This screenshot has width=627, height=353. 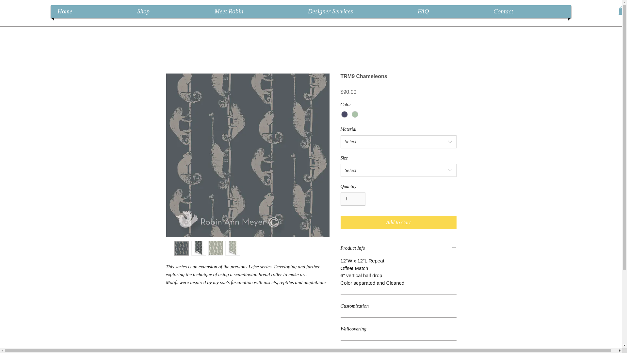 I want to click on Fabric, so click(x=398, y=350).